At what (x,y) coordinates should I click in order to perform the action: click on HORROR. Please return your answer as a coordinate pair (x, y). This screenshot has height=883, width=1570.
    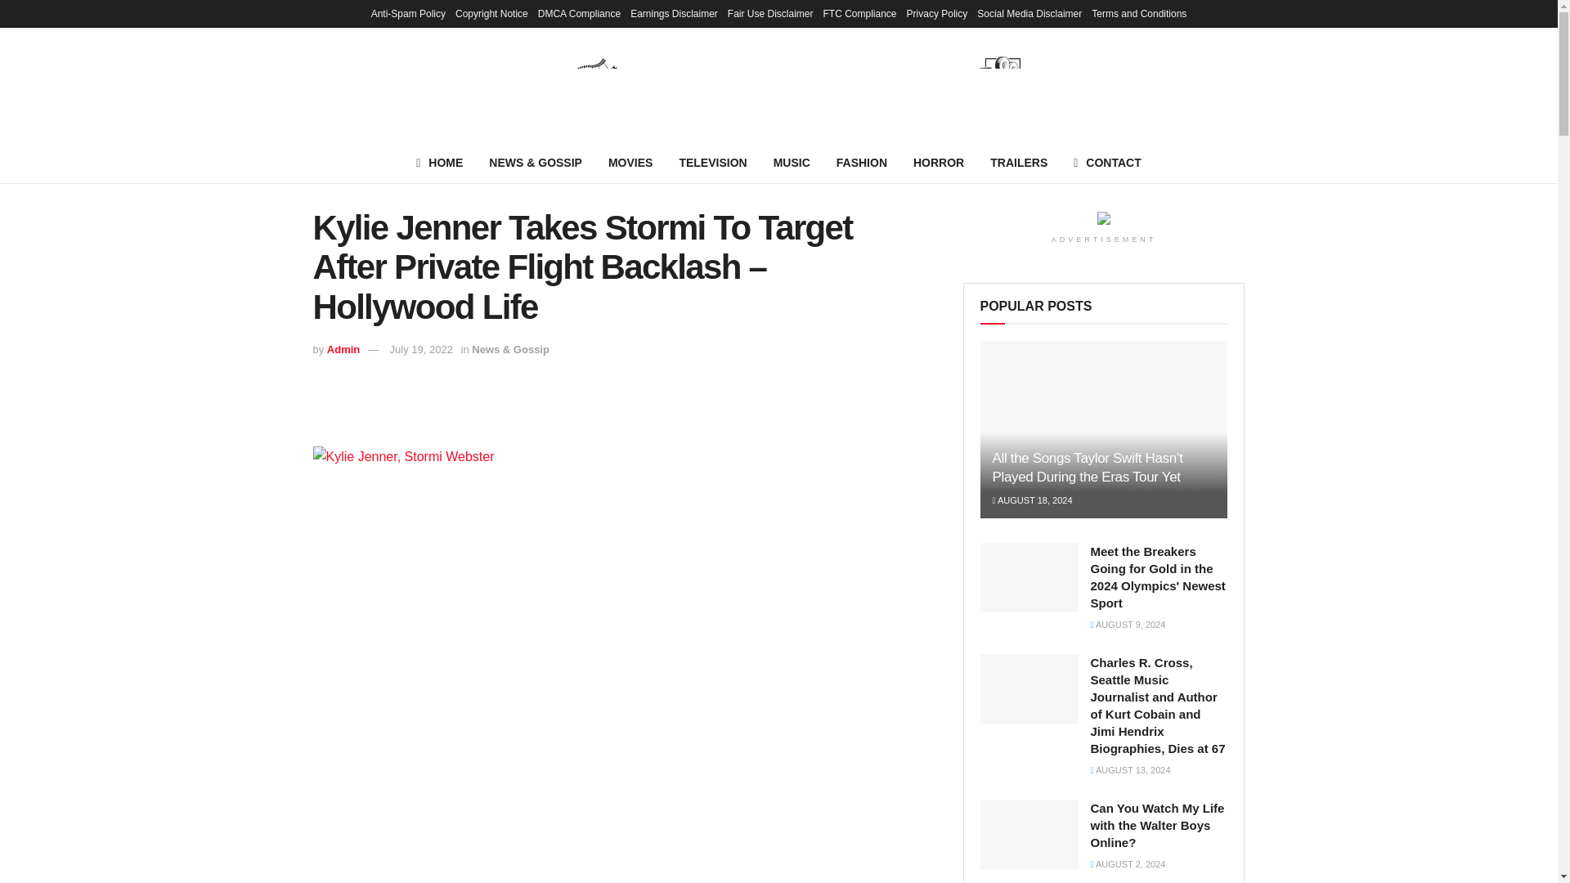
    Looking at the image, I should click on (938, 162).